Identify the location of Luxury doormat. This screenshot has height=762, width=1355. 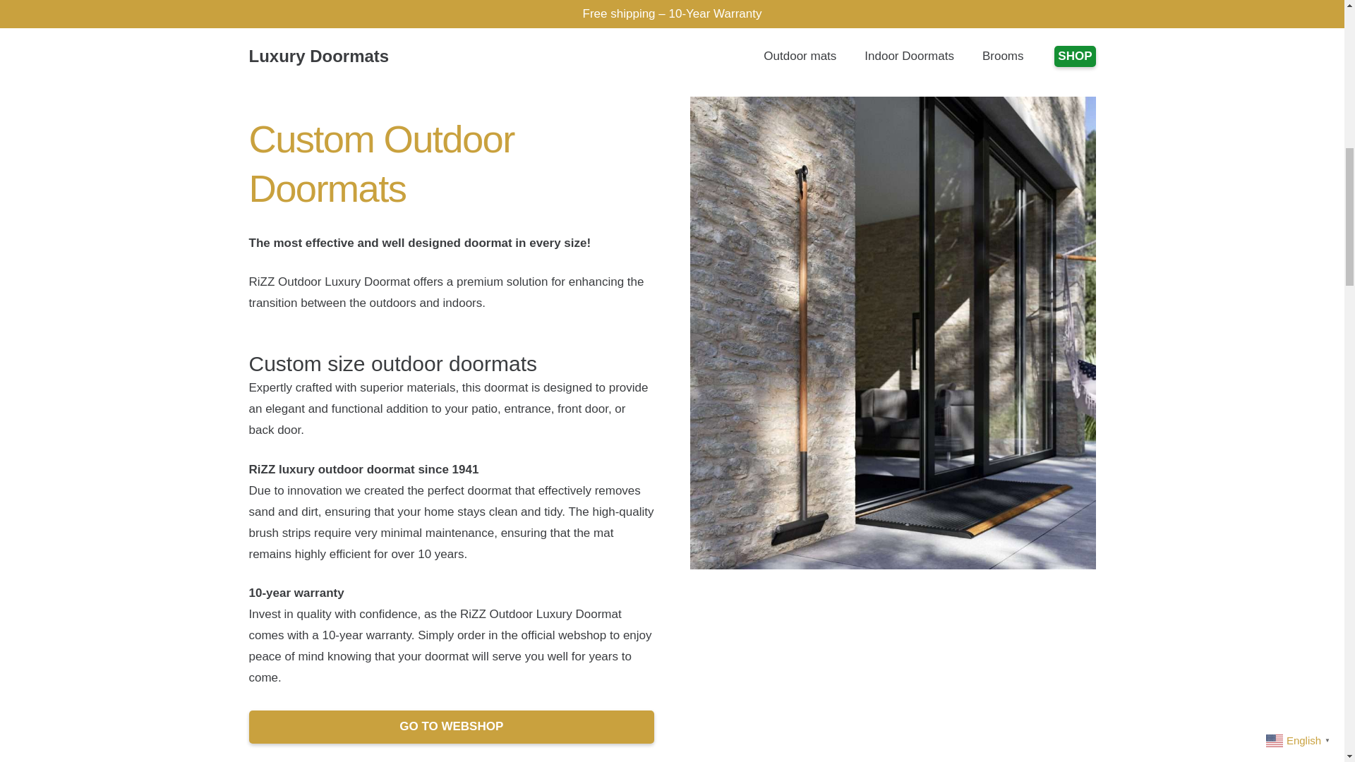
(451, 727).